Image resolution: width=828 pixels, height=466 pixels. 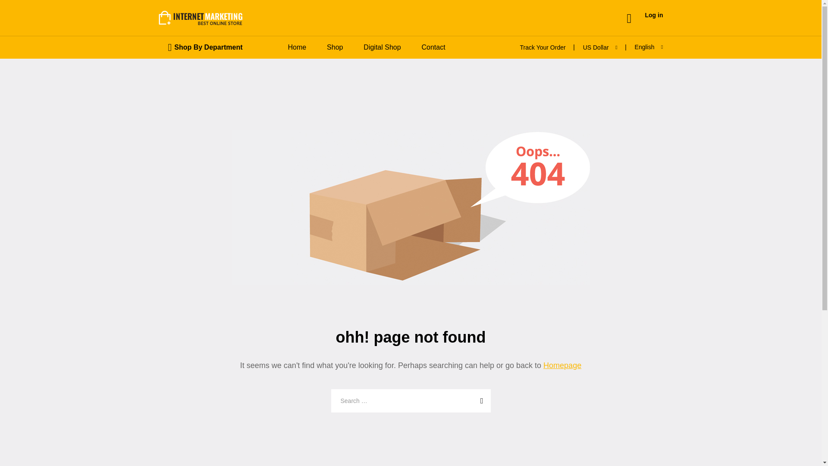 What do you see at coordinates (297, 47) in the screenshot?
I see `Home` at bounding box center [297, 47].